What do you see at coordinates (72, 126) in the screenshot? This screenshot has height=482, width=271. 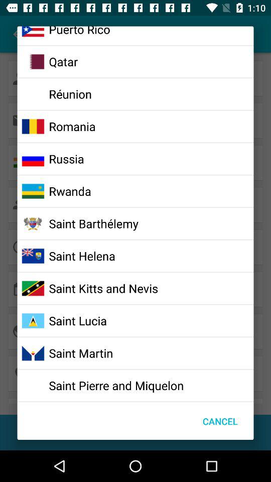 I see `swipe until romania icon` at bounding box center [72, 126].